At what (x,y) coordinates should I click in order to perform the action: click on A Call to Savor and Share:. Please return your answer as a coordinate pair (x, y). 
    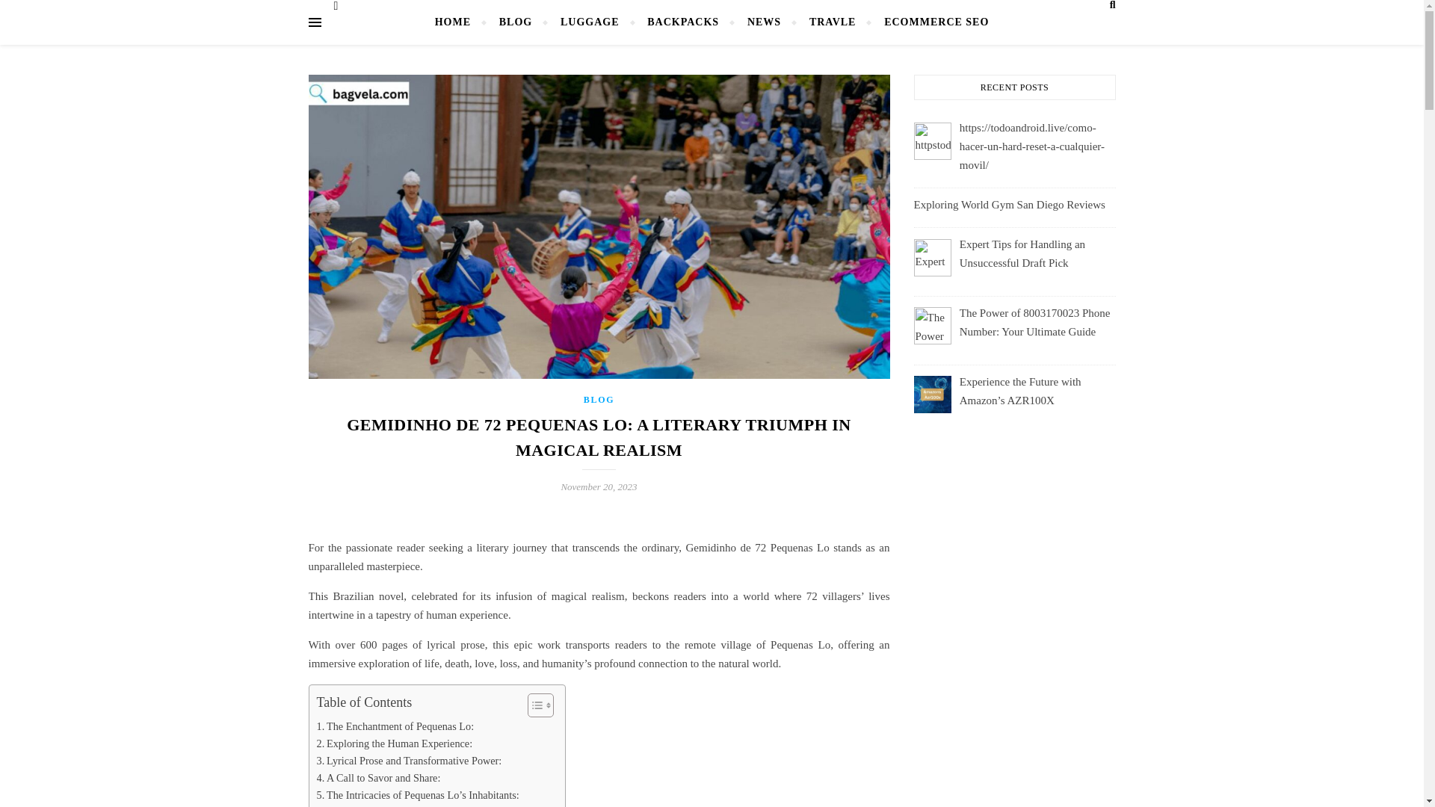
    Looking at the image, I should click on (378, 779).